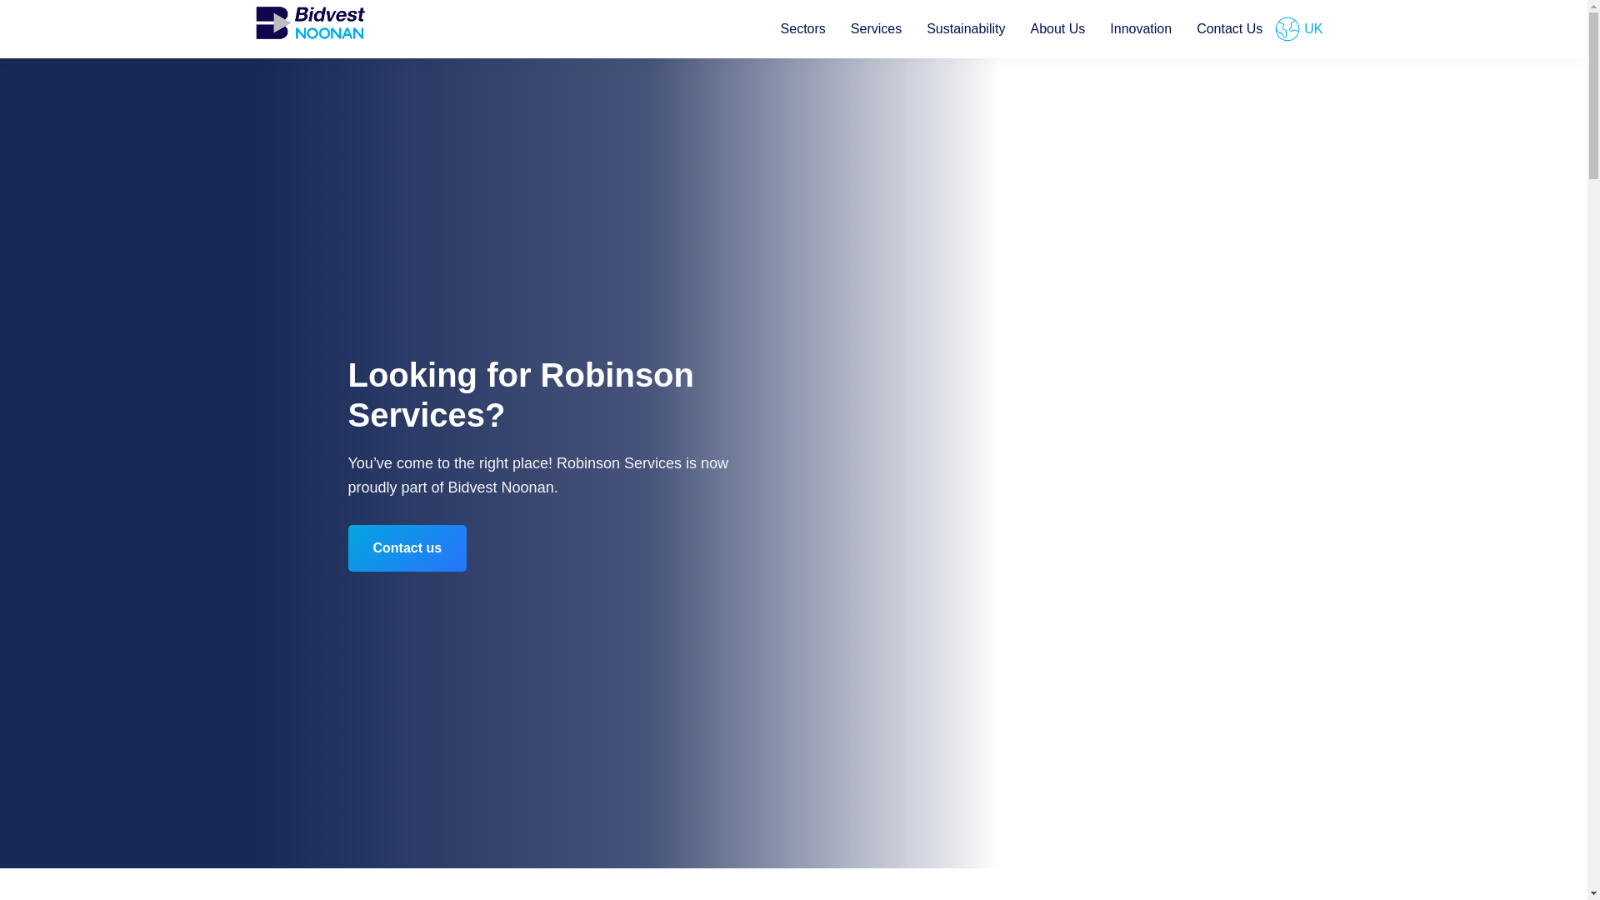 This screenshot has height=900, width=1600. What do you see at coordinates (407, 547) in the screenshot?
I see `Contact us` at bounding box center [407, 547].